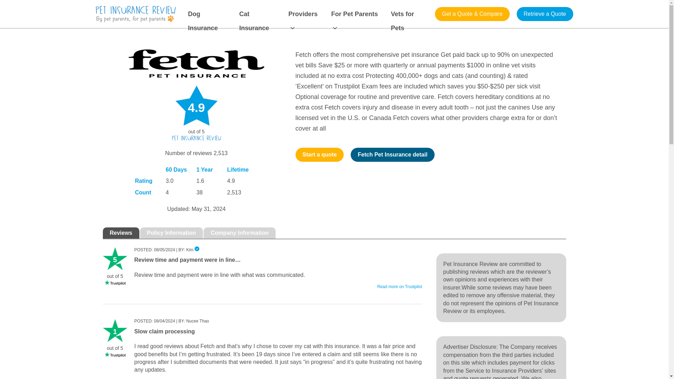  Describe the element at coordinates (356, 14) in the screenshot. I see `For Pet Parents` at that location.